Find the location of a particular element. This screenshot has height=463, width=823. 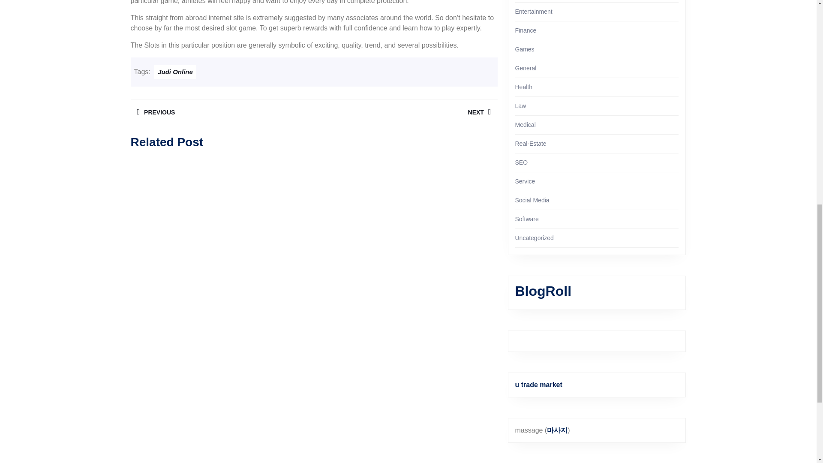

Law is located at coordinates (526, 30).